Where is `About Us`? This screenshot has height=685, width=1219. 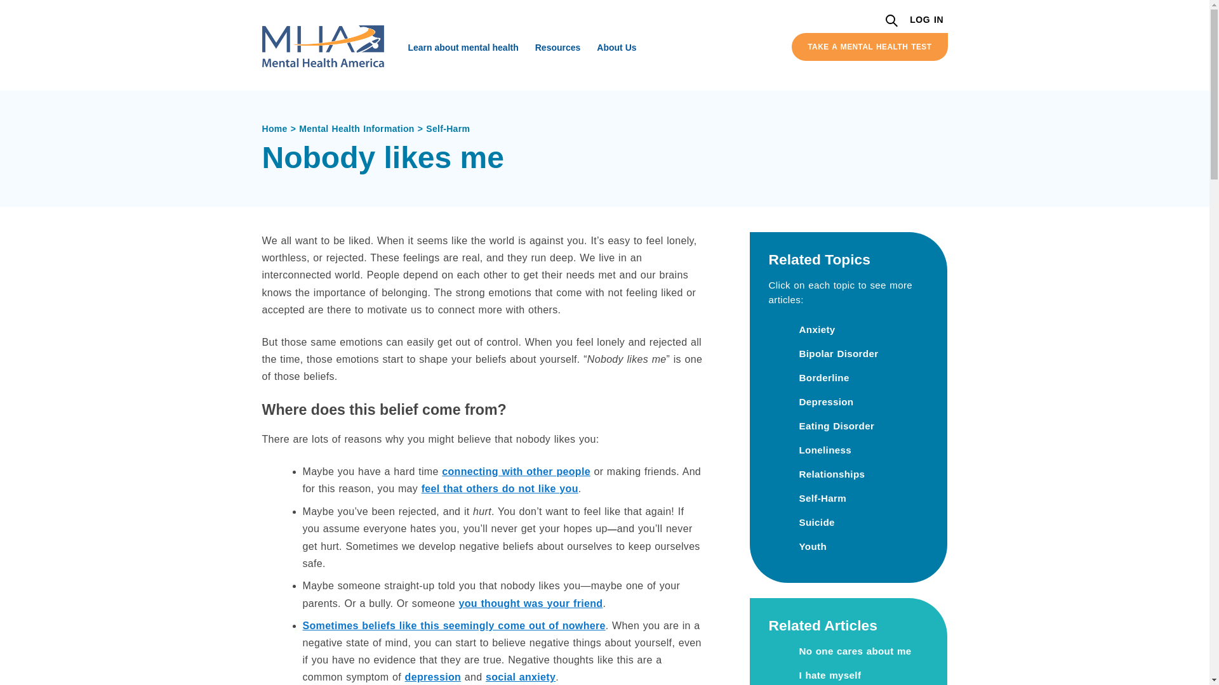
About Us is located at coordinates (616, 47).